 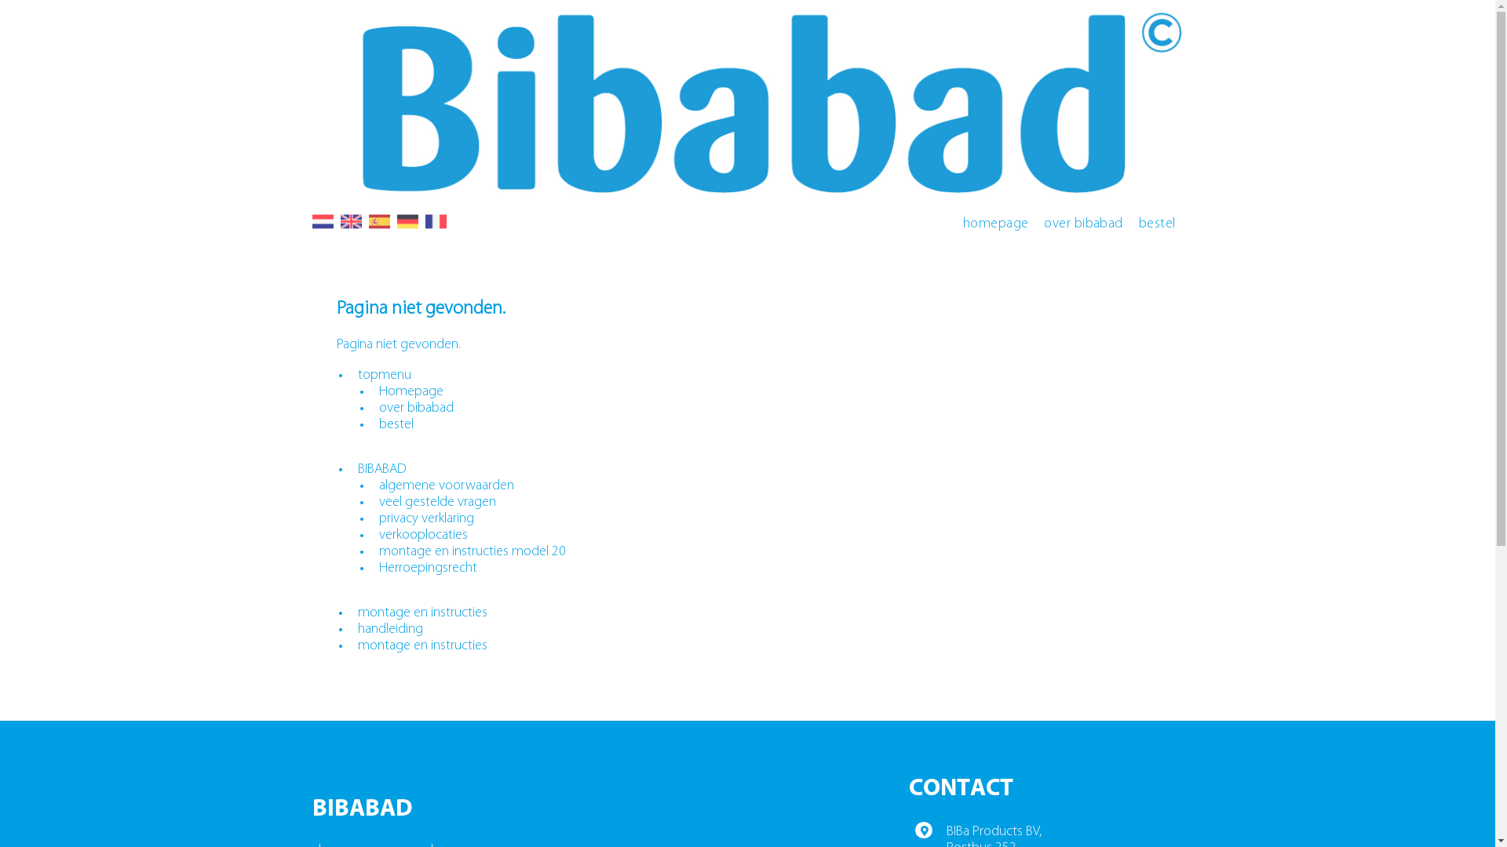 I want to click on privacy verklaring, so click(x=427, y=519).